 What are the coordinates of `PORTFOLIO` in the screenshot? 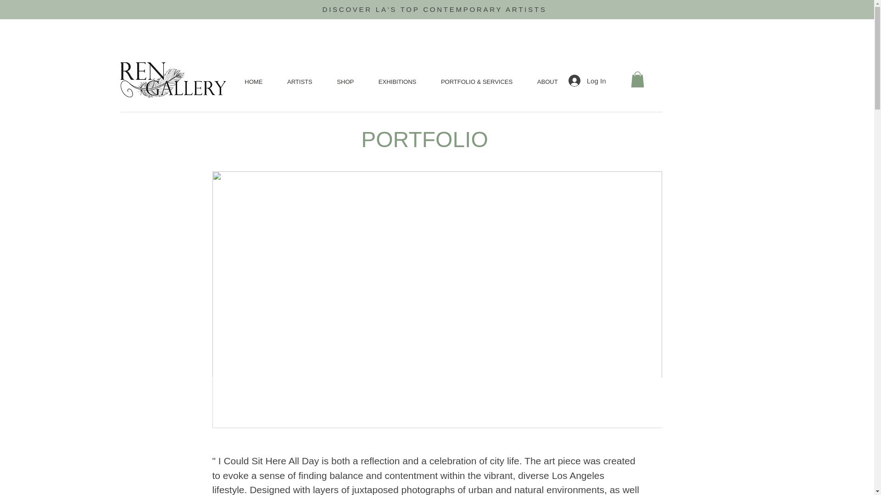 It's located at (424, 139).